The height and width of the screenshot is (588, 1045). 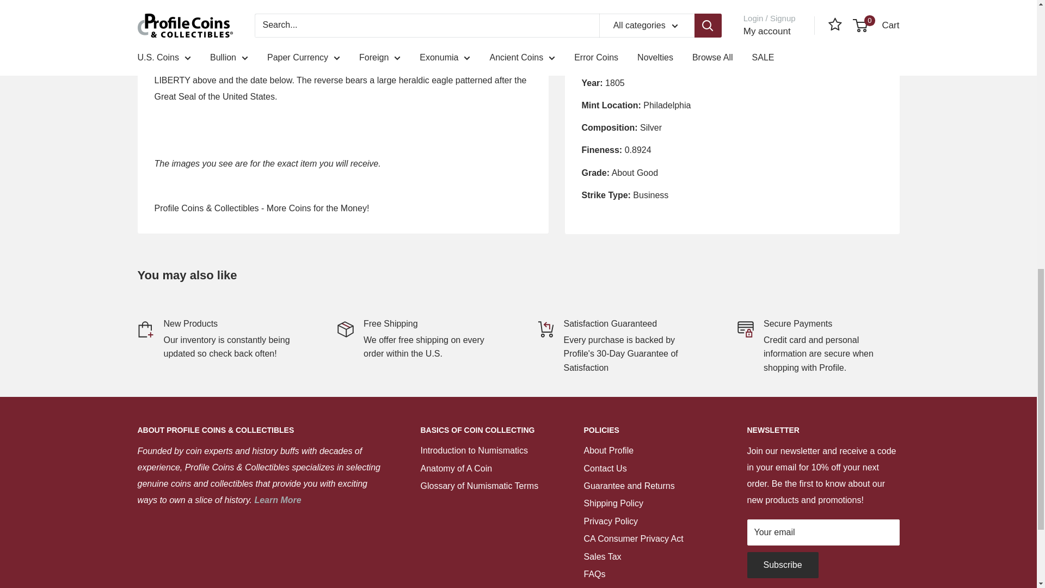 I want to click on About Profile Coins, so click(x=277, y=500).